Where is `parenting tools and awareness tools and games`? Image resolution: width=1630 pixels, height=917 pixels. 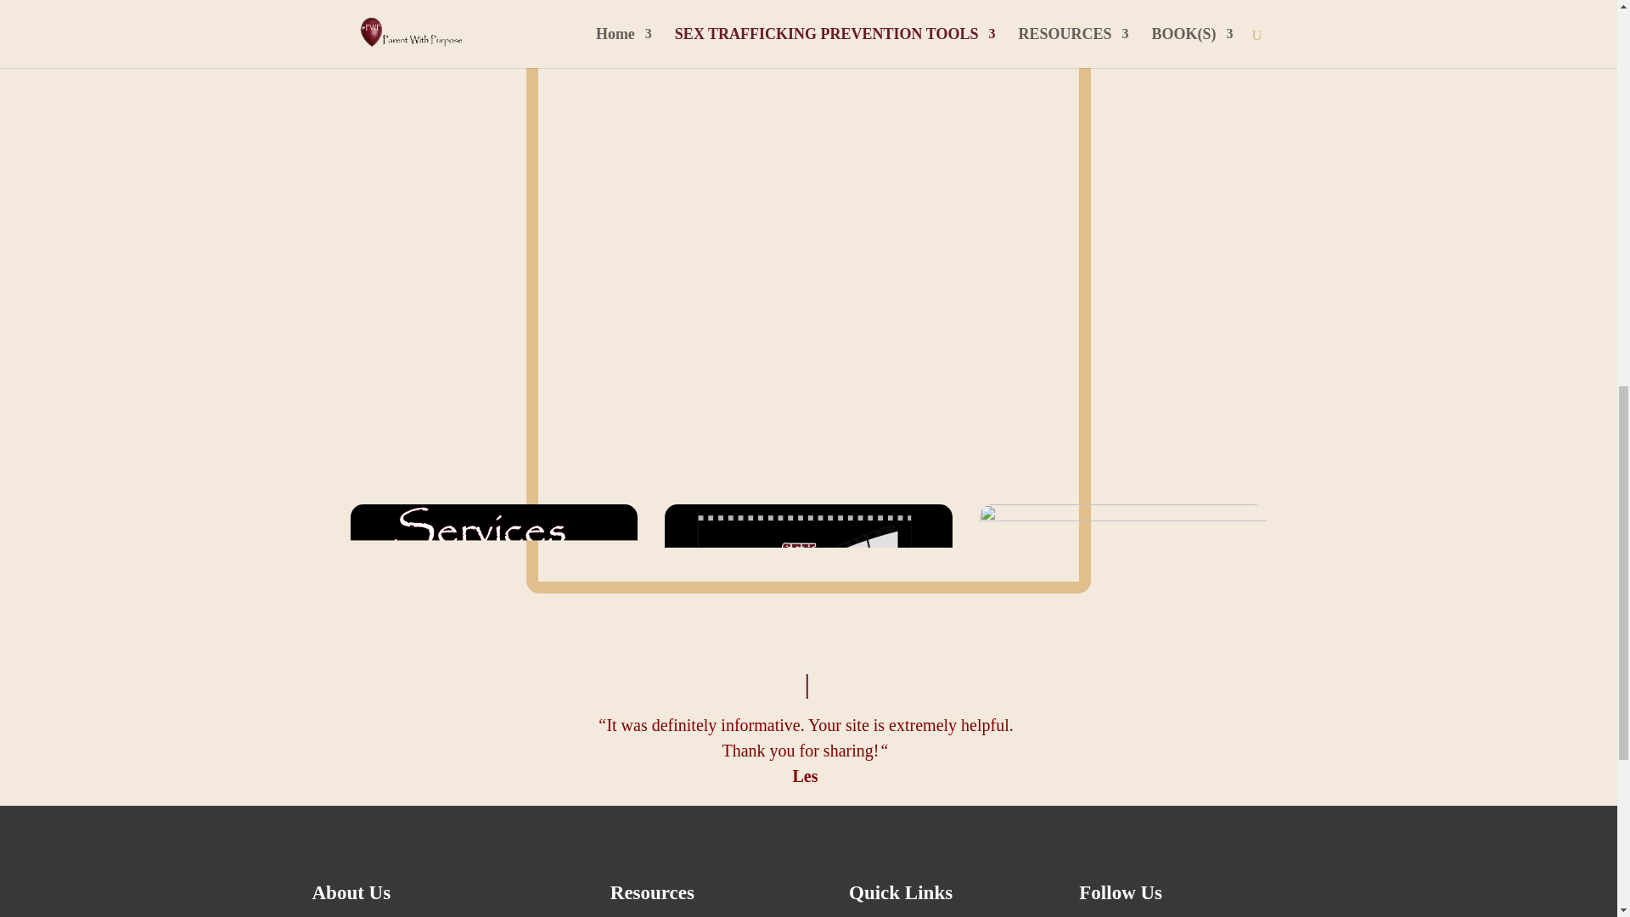 parenting tools and awareness tools and games is located at coordinates (1122, 585).